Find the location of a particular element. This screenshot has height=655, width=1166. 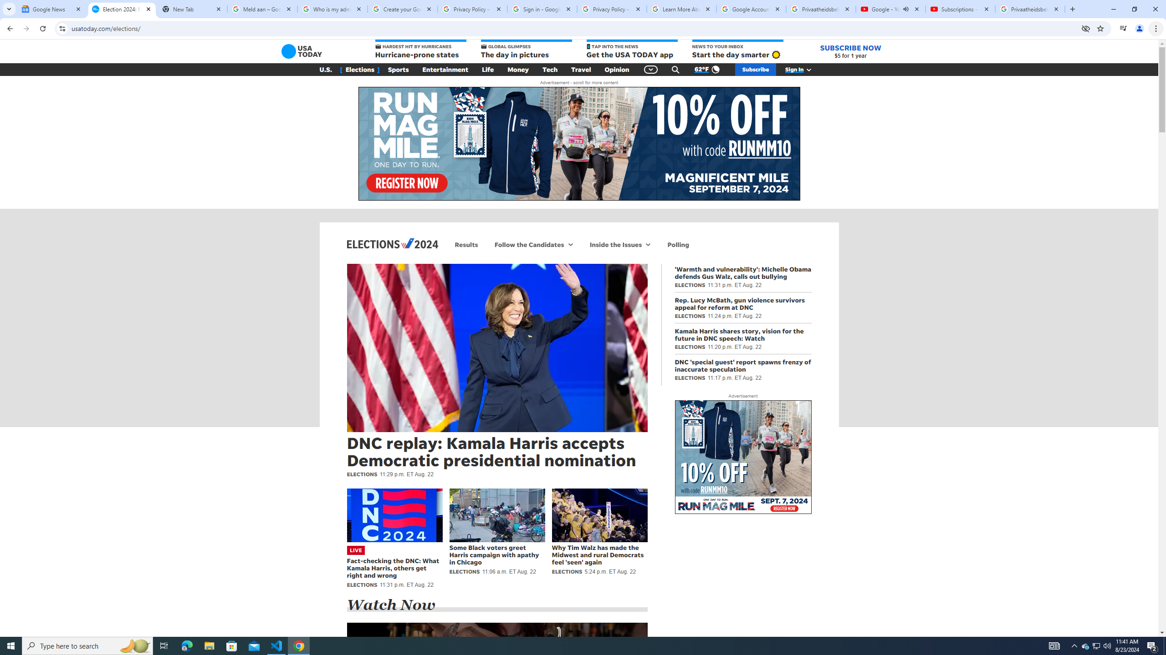

Polling is located at coordinates (679, 245).